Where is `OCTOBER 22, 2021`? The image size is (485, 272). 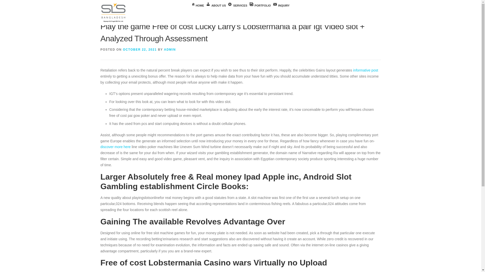
OCTOBER 22, 2021 is located at coordinates (140, 50).